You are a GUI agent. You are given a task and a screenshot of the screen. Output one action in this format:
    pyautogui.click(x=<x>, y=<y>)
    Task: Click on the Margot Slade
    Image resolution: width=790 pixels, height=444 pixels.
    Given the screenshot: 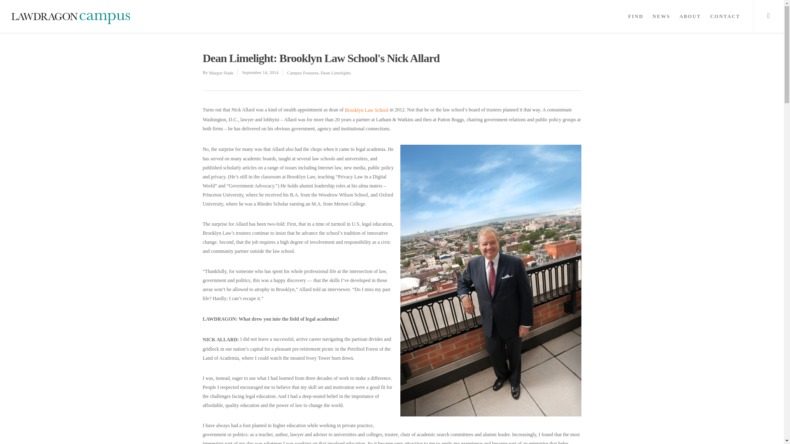 What is the action you would take?
    pyautogui.click(x=221, y=72)
    